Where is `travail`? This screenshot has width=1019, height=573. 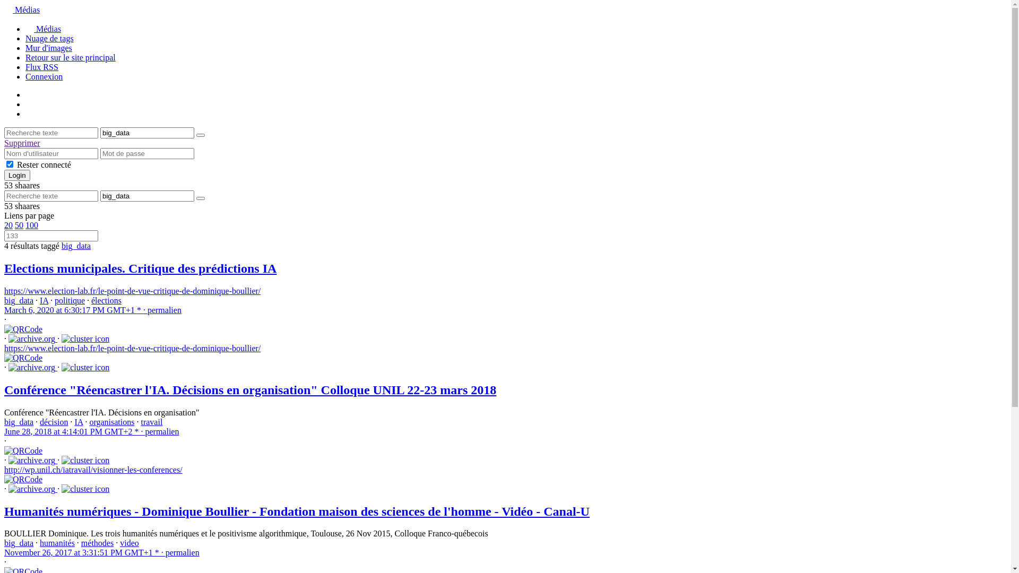 travail is located at coordinates (152, 422).